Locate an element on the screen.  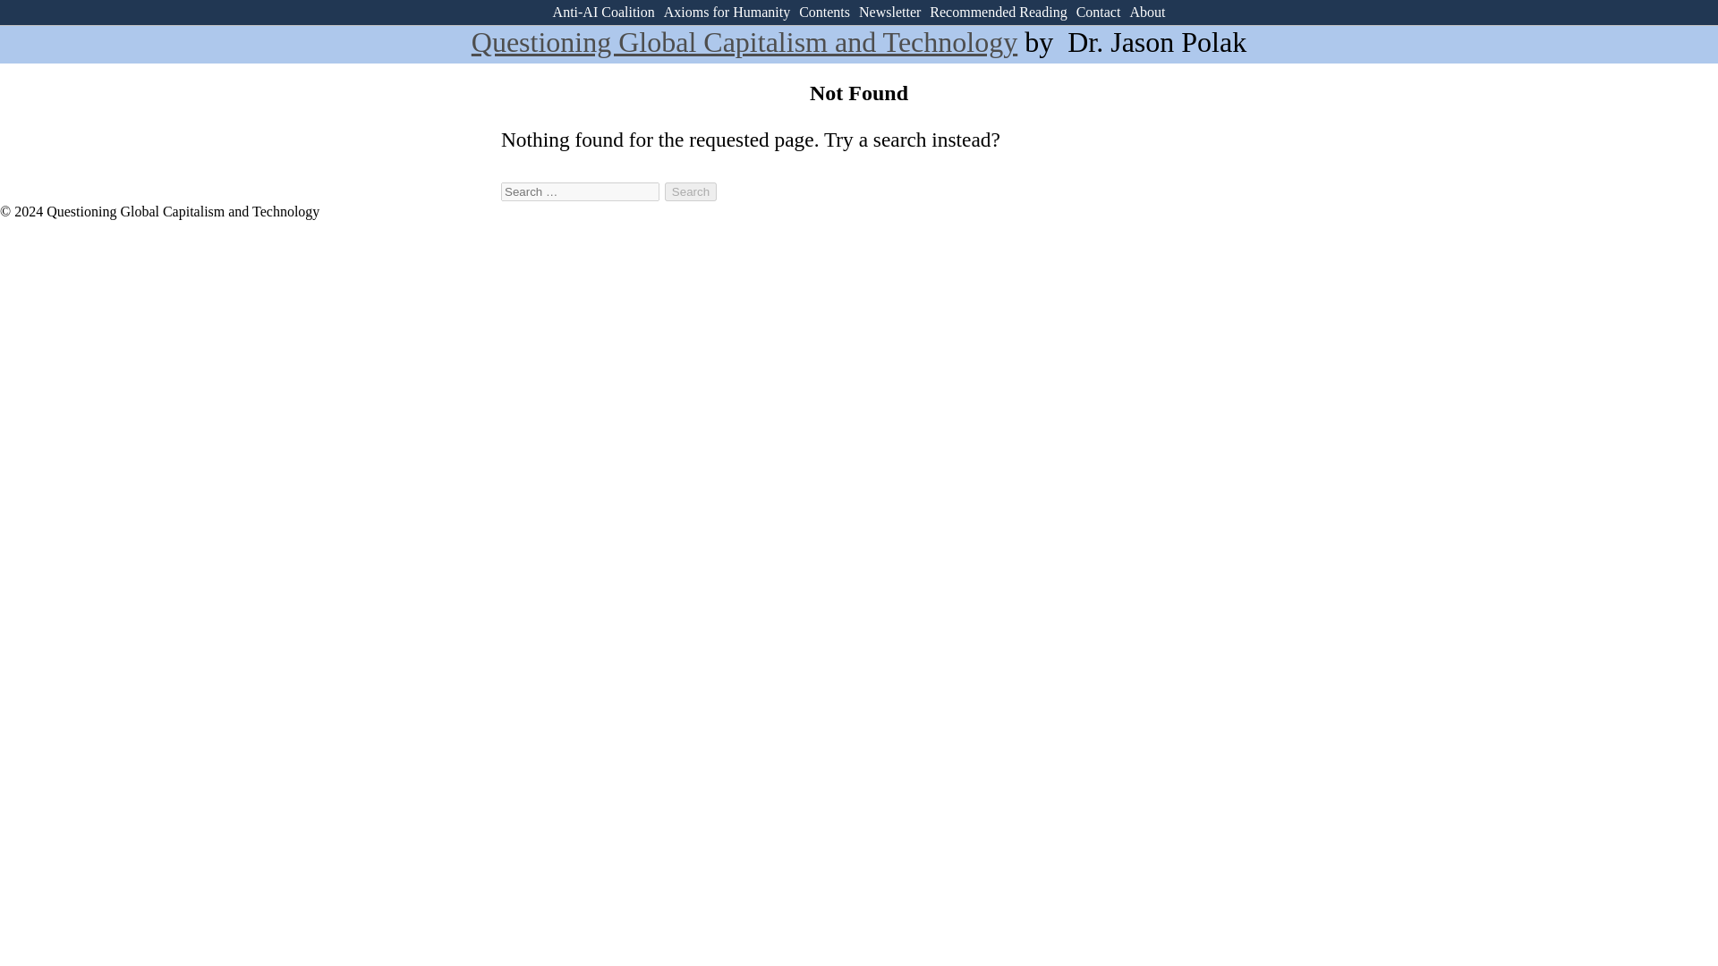
Newsletter is located at coordinates (889, 12).